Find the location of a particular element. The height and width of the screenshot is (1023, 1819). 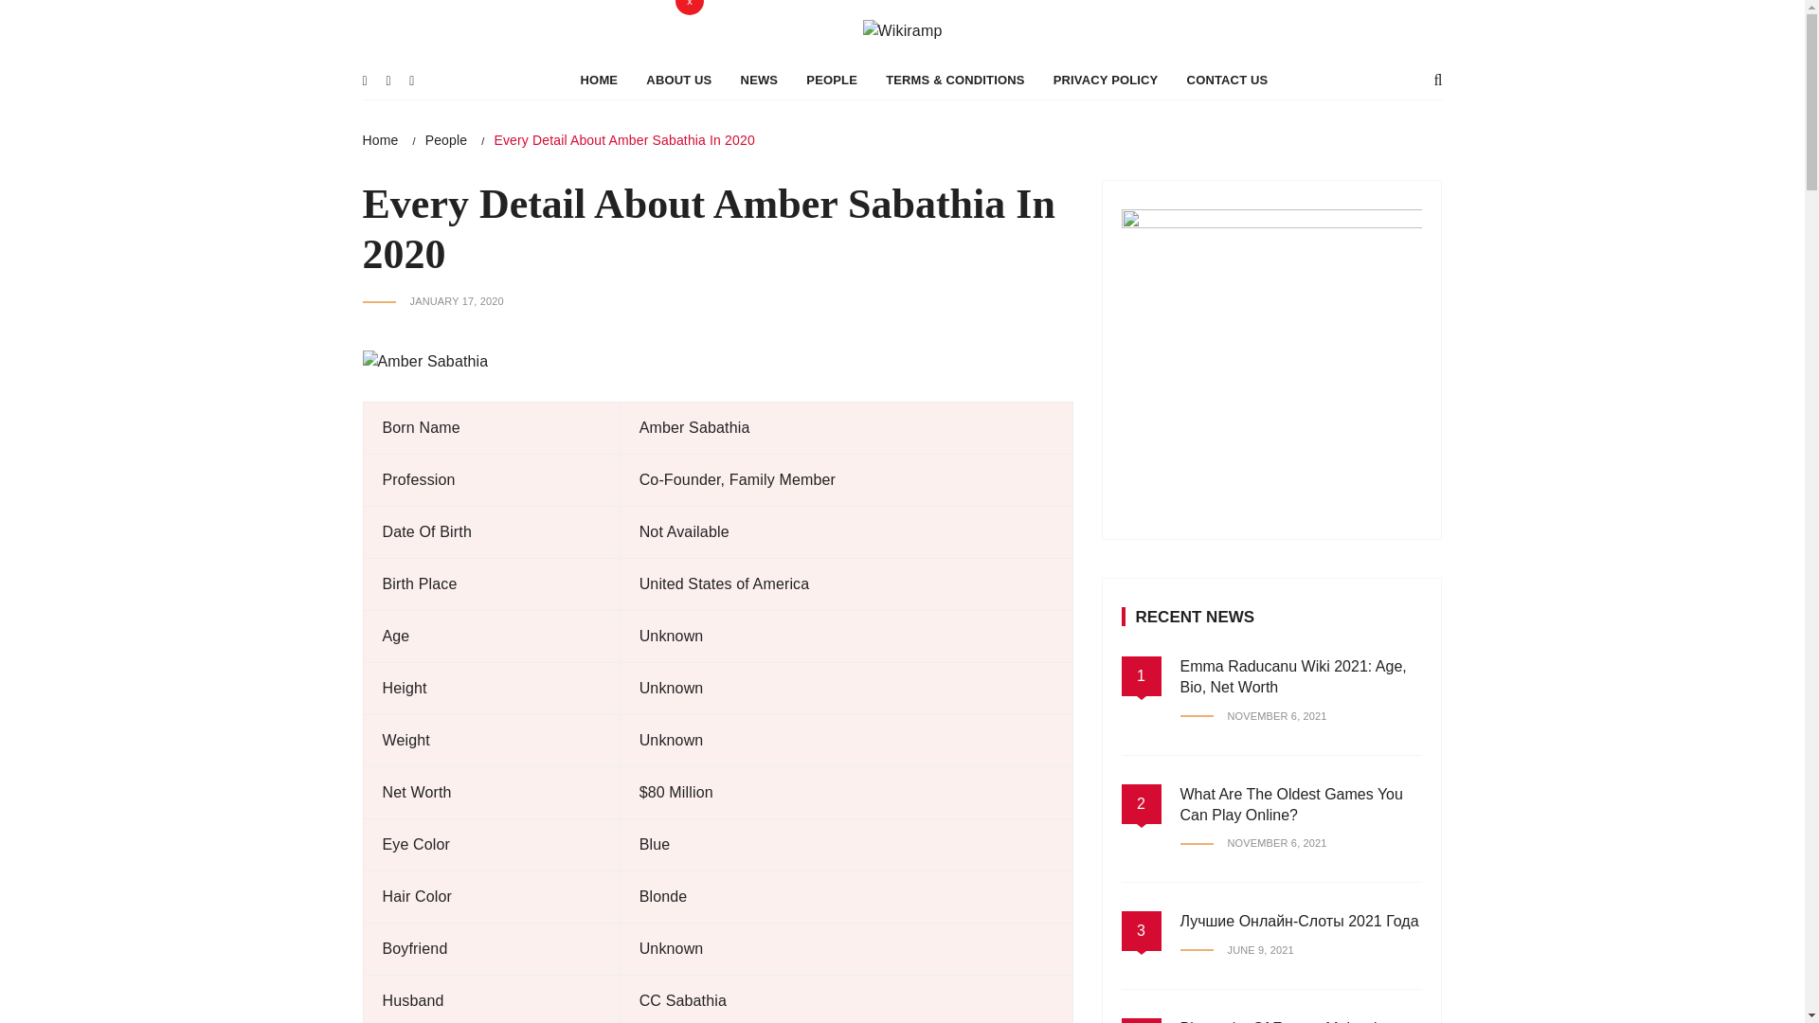

JANUARY 17, 2020 is located at coordinates (432, 394).